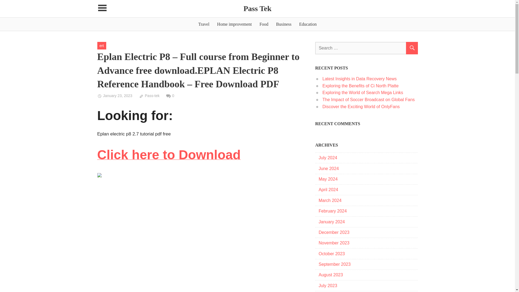 This screenshot has height=292, width=519. Describe the element at coordinates (257, 9) in the screenshot. I see `Pass Tek` at that location.